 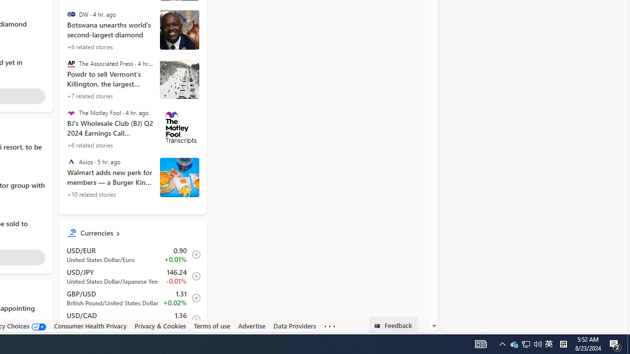 I want to click on See more, so click(x=330, y=326).